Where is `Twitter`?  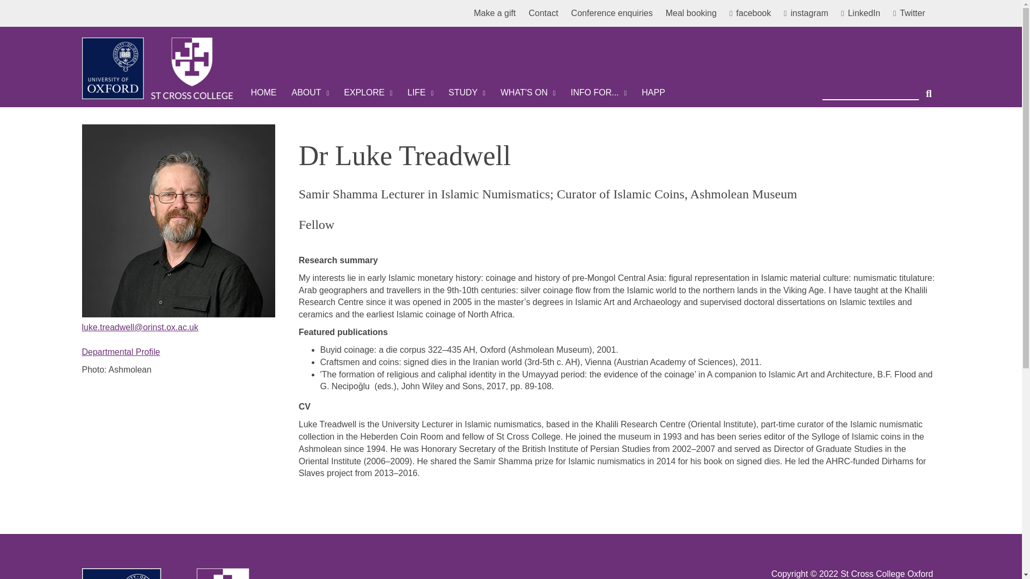 Twitter is located at coordinates (909, 13).